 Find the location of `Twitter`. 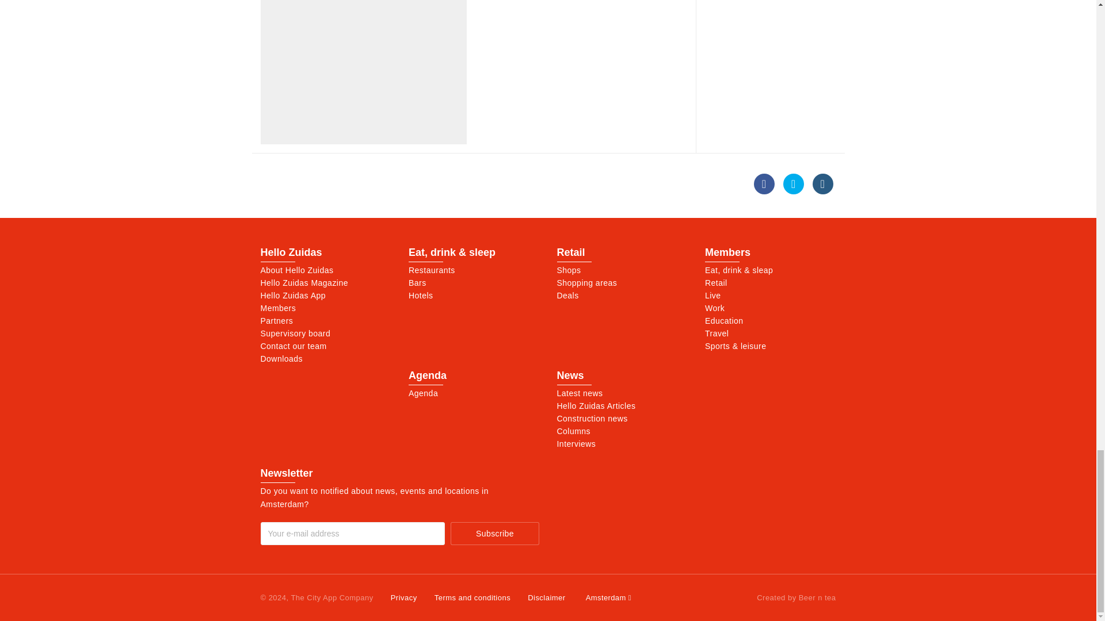

Twitter is located at coordinates (794, 184).